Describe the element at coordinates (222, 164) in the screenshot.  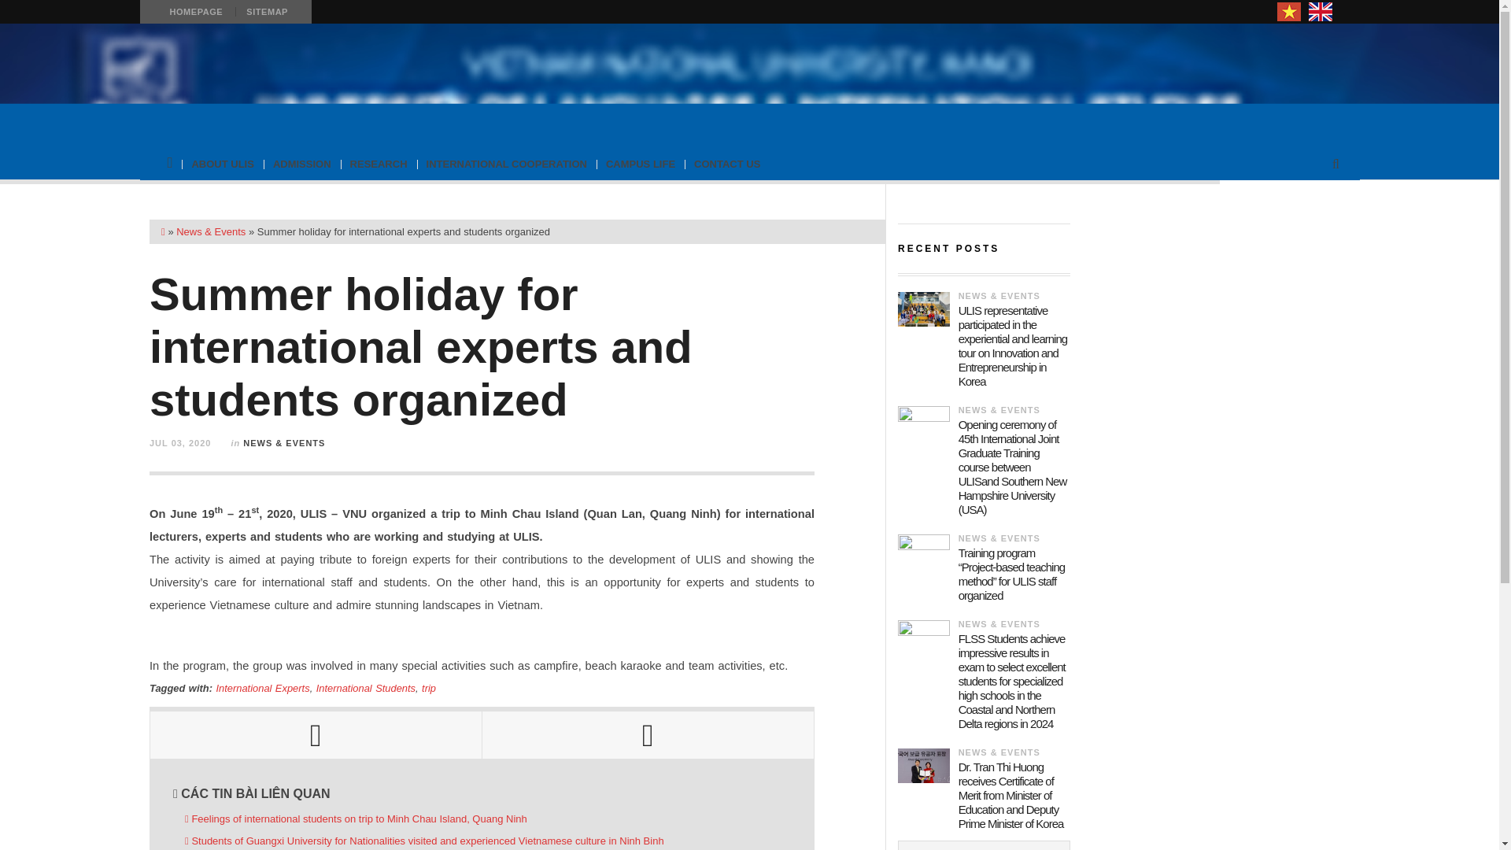
I see `ABOUT ULIS` at that location.